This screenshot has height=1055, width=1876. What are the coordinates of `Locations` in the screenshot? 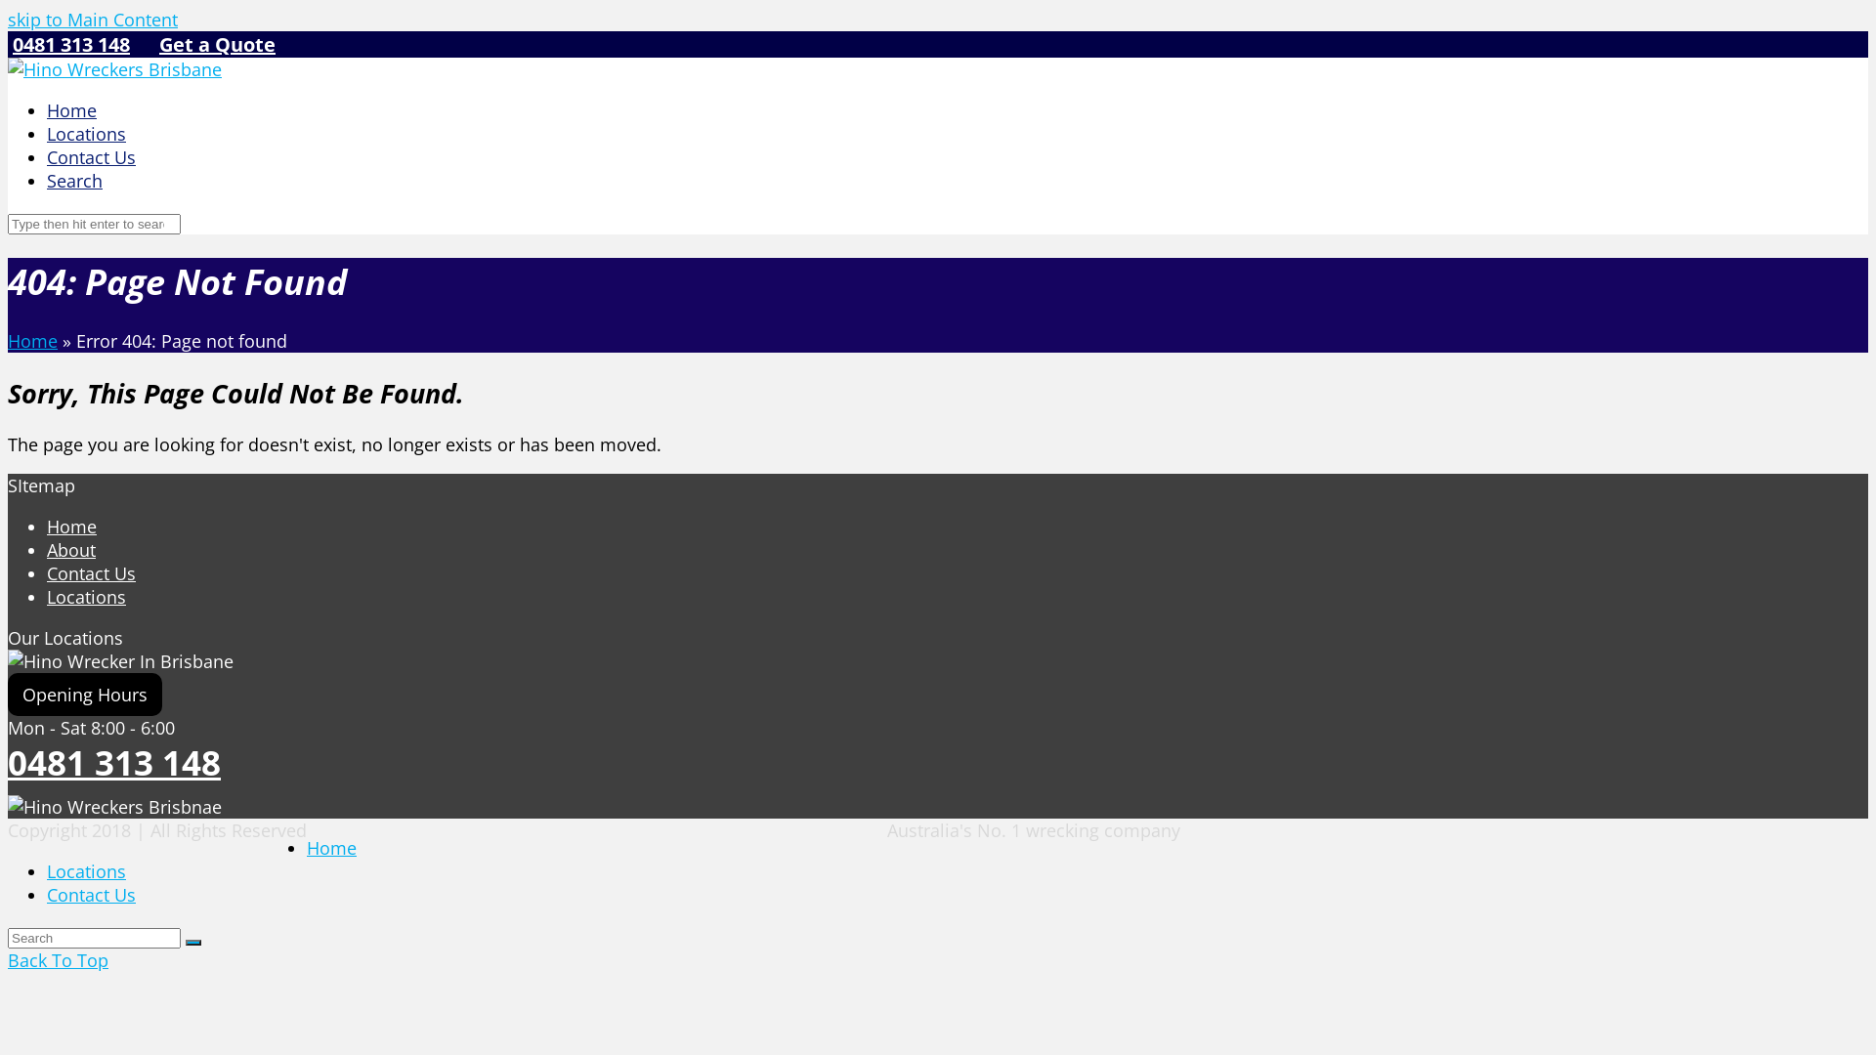 It's located at (86, 134).